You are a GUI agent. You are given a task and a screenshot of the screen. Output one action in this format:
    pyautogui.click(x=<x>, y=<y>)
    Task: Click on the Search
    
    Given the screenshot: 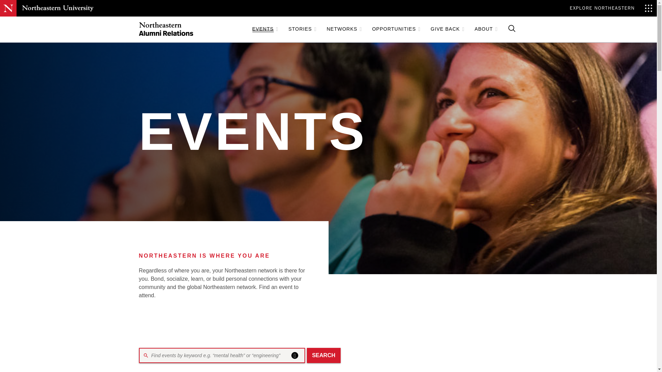 What is the action you would take?
    pyautogui.click(x=324, y=355)
    